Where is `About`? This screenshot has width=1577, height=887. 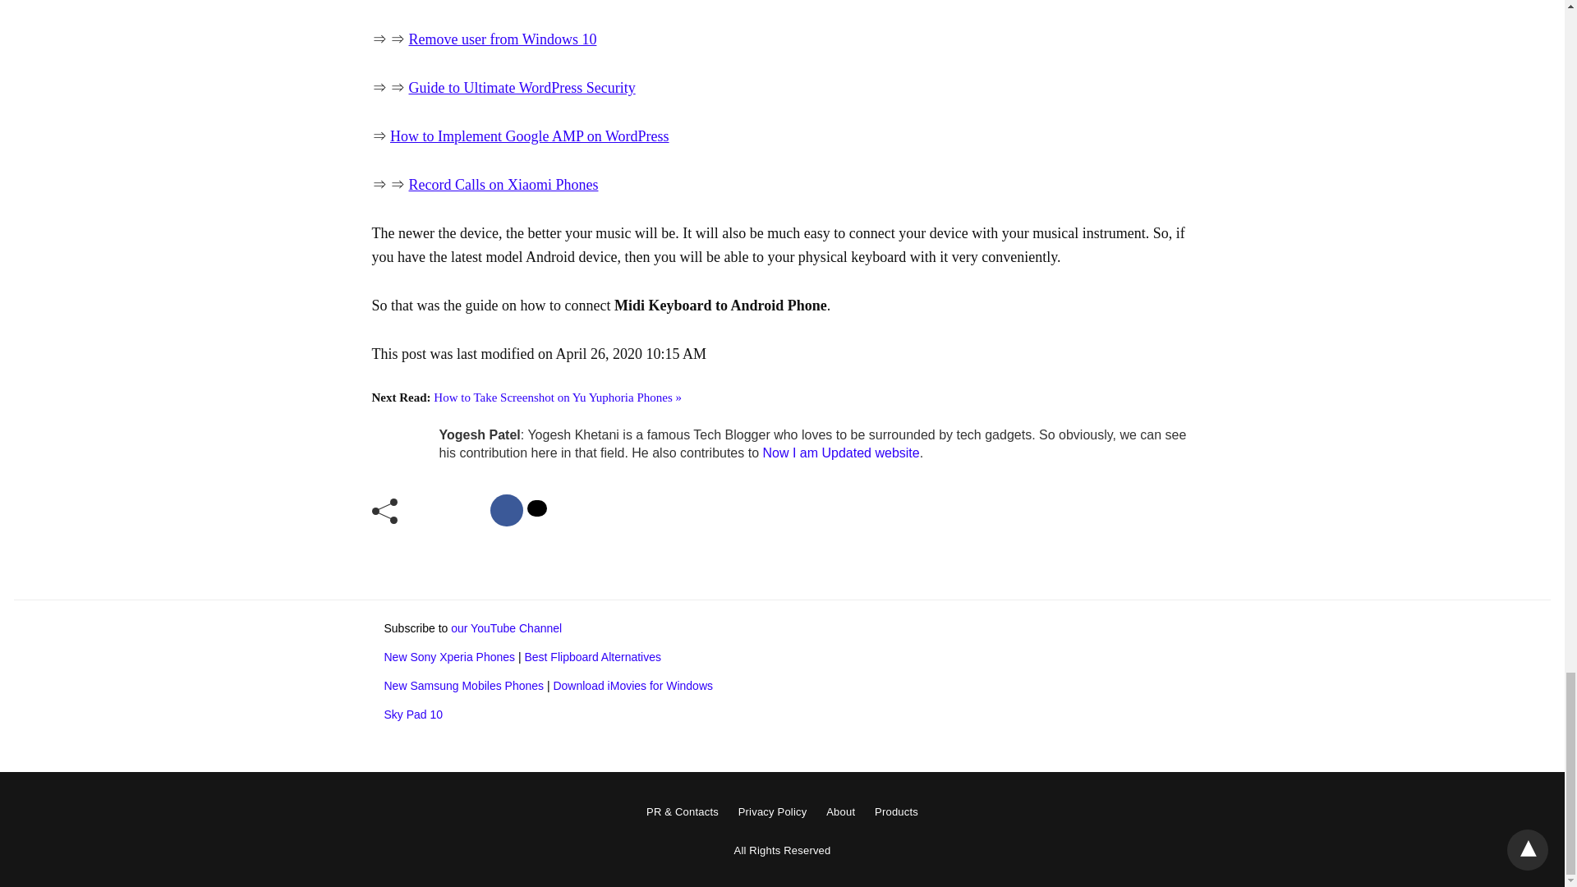 About is located at coordinates (840, 811).